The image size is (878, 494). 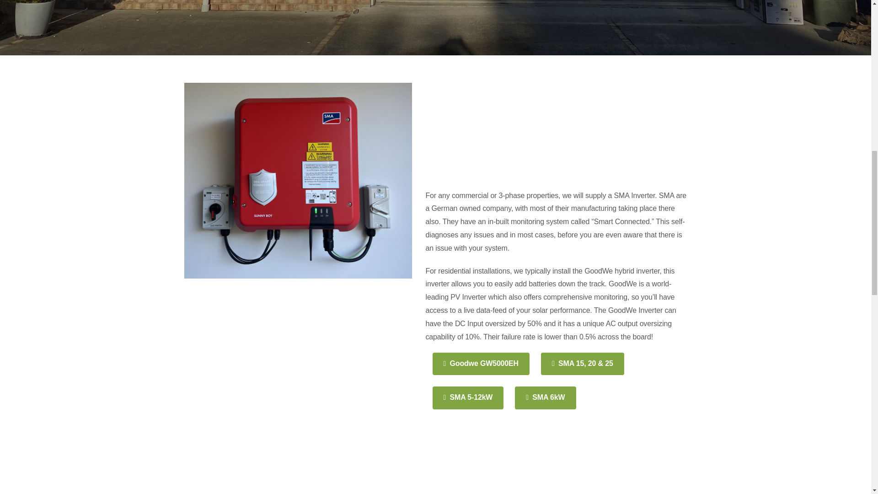 What do you see at coordinates (481, 364) in the screenshot?
I see `Goodwe GW5000EH` at bounding box center [481, 364].